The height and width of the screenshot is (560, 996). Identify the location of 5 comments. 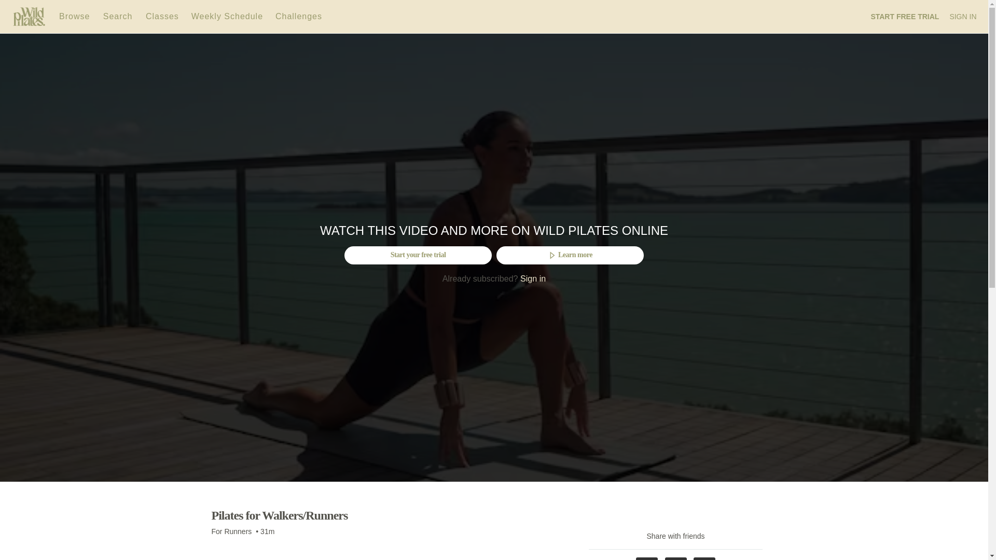
(236, 544).